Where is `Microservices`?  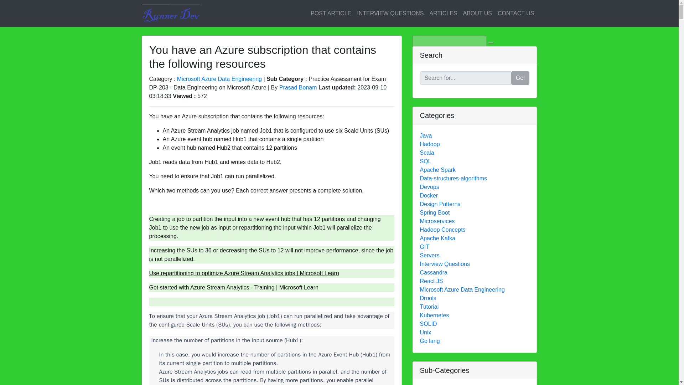 Microservices is located at coordinates (437, 221).